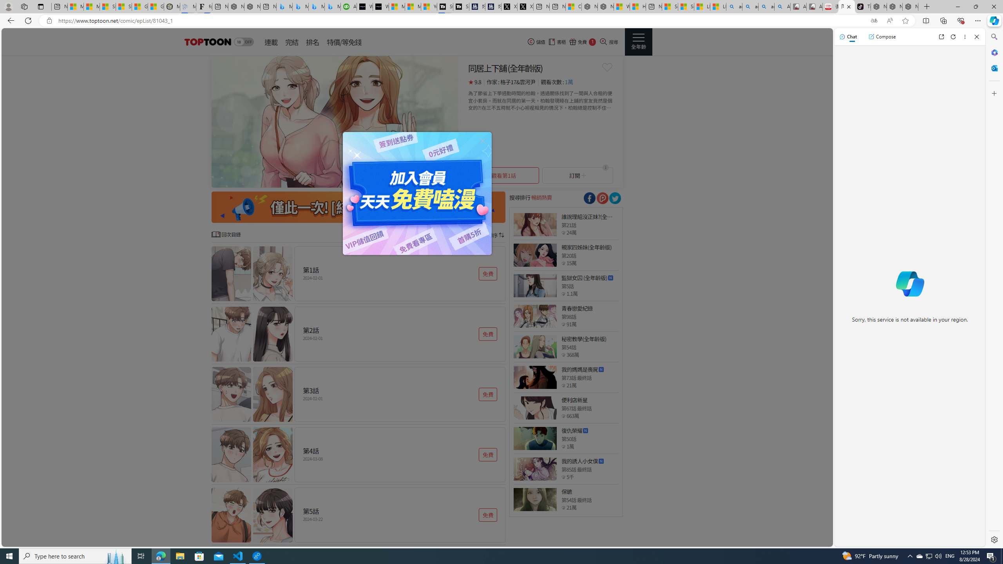 The image size is (1003, 564). What do you see at coordinates (894, 7) in the screenshot?
I see `Nordace Siena Pro 15 Backpack` at bounding box center [894, 7].